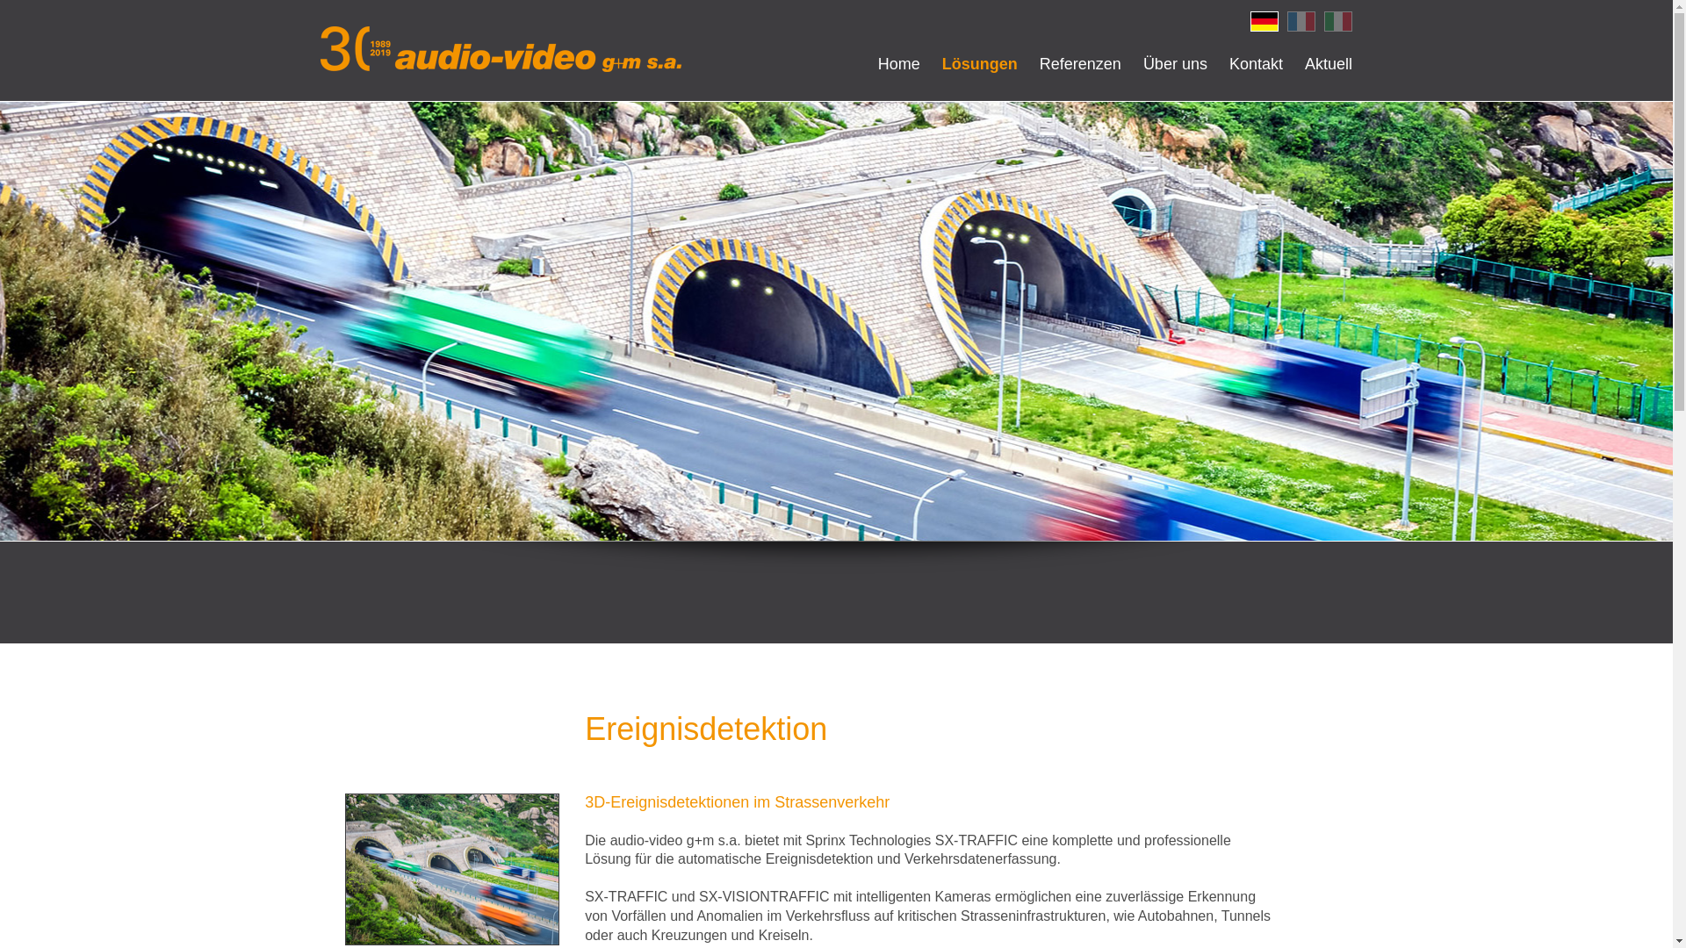 This screenshot has width=1686, height=948. Describe the element at coordinates (1329, 65) in the screenshot. I see `Aktuell` at that location.